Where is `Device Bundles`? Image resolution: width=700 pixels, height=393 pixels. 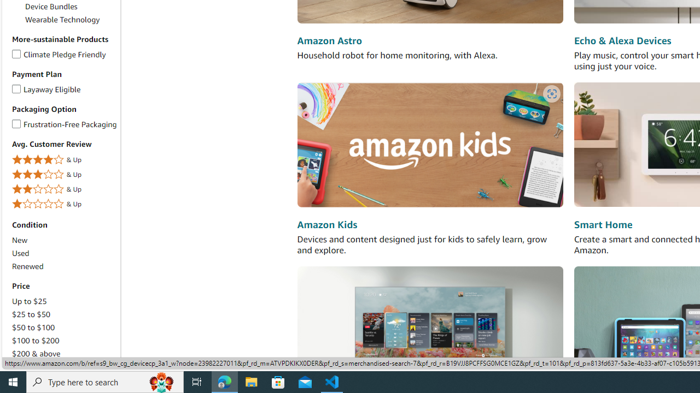
Device Bundles is located at coordinates (71, 7).